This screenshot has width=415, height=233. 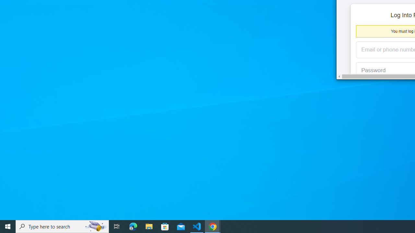 What do you see at coordinates (117, 227) in the screenshot?
I see `Task View` at bounding box center [117, 227].